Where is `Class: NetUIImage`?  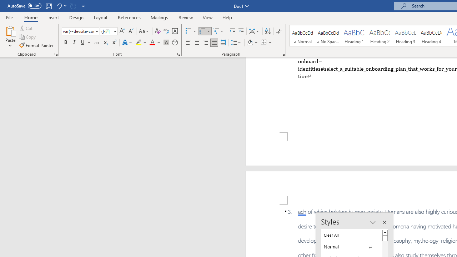 Class: NetUIImage is located at coordinates (347, 247).